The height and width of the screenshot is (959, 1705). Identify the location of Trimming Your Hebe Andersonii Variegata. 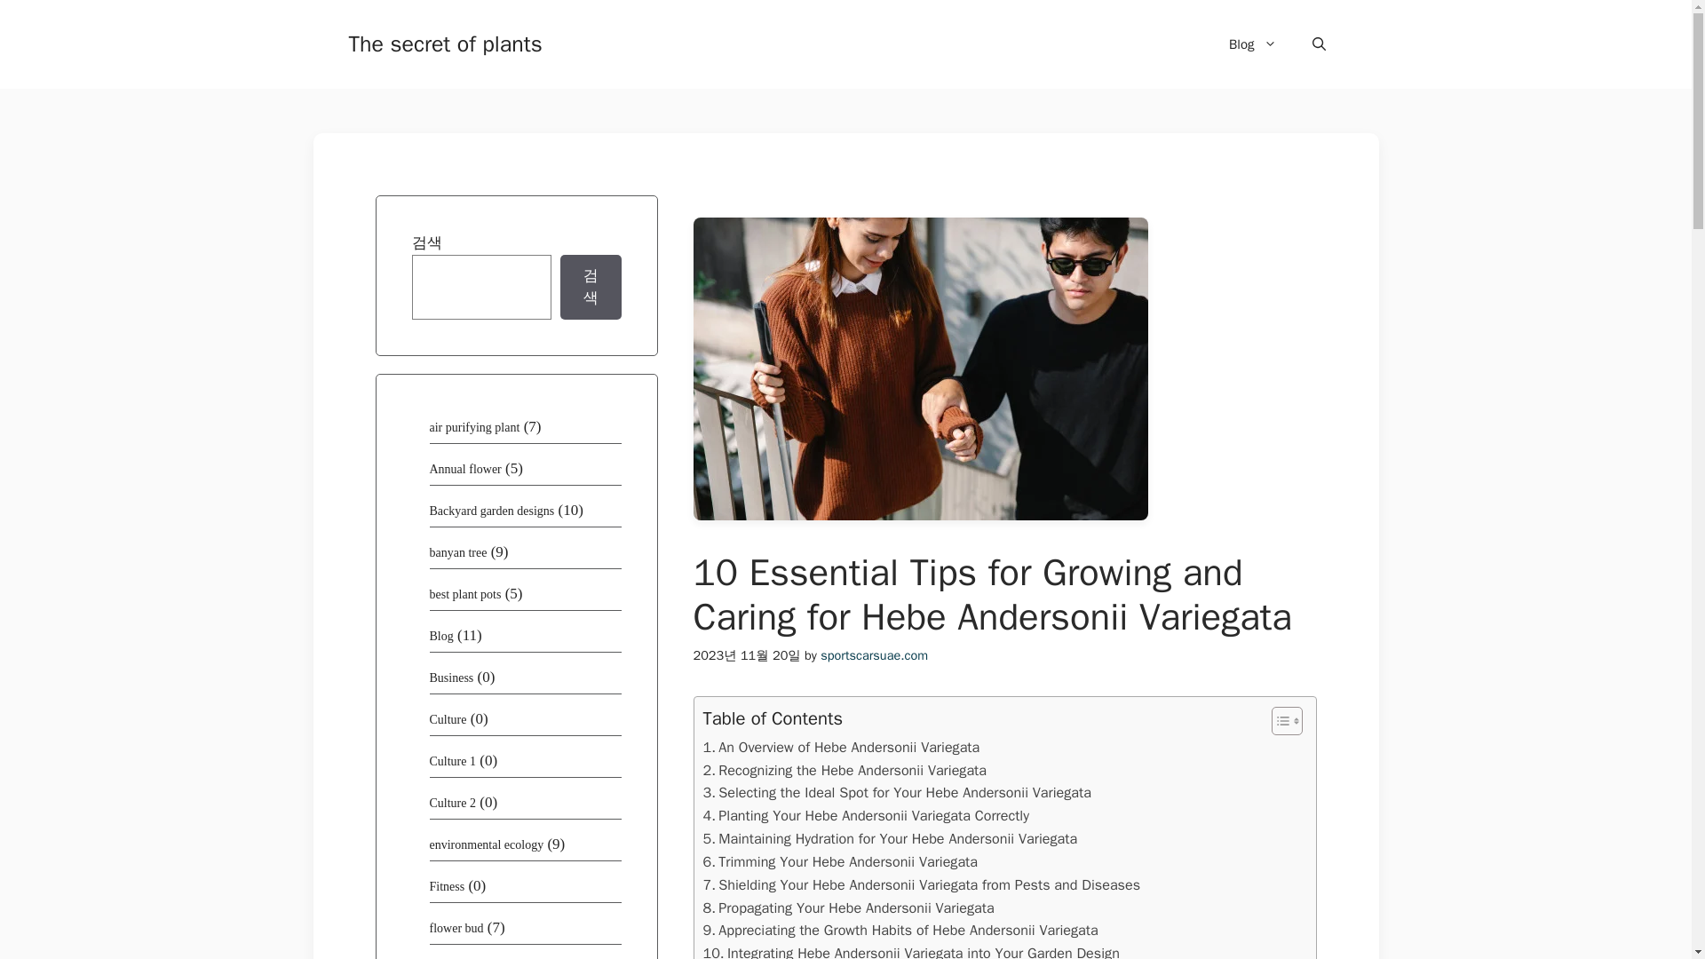
(840, 861).